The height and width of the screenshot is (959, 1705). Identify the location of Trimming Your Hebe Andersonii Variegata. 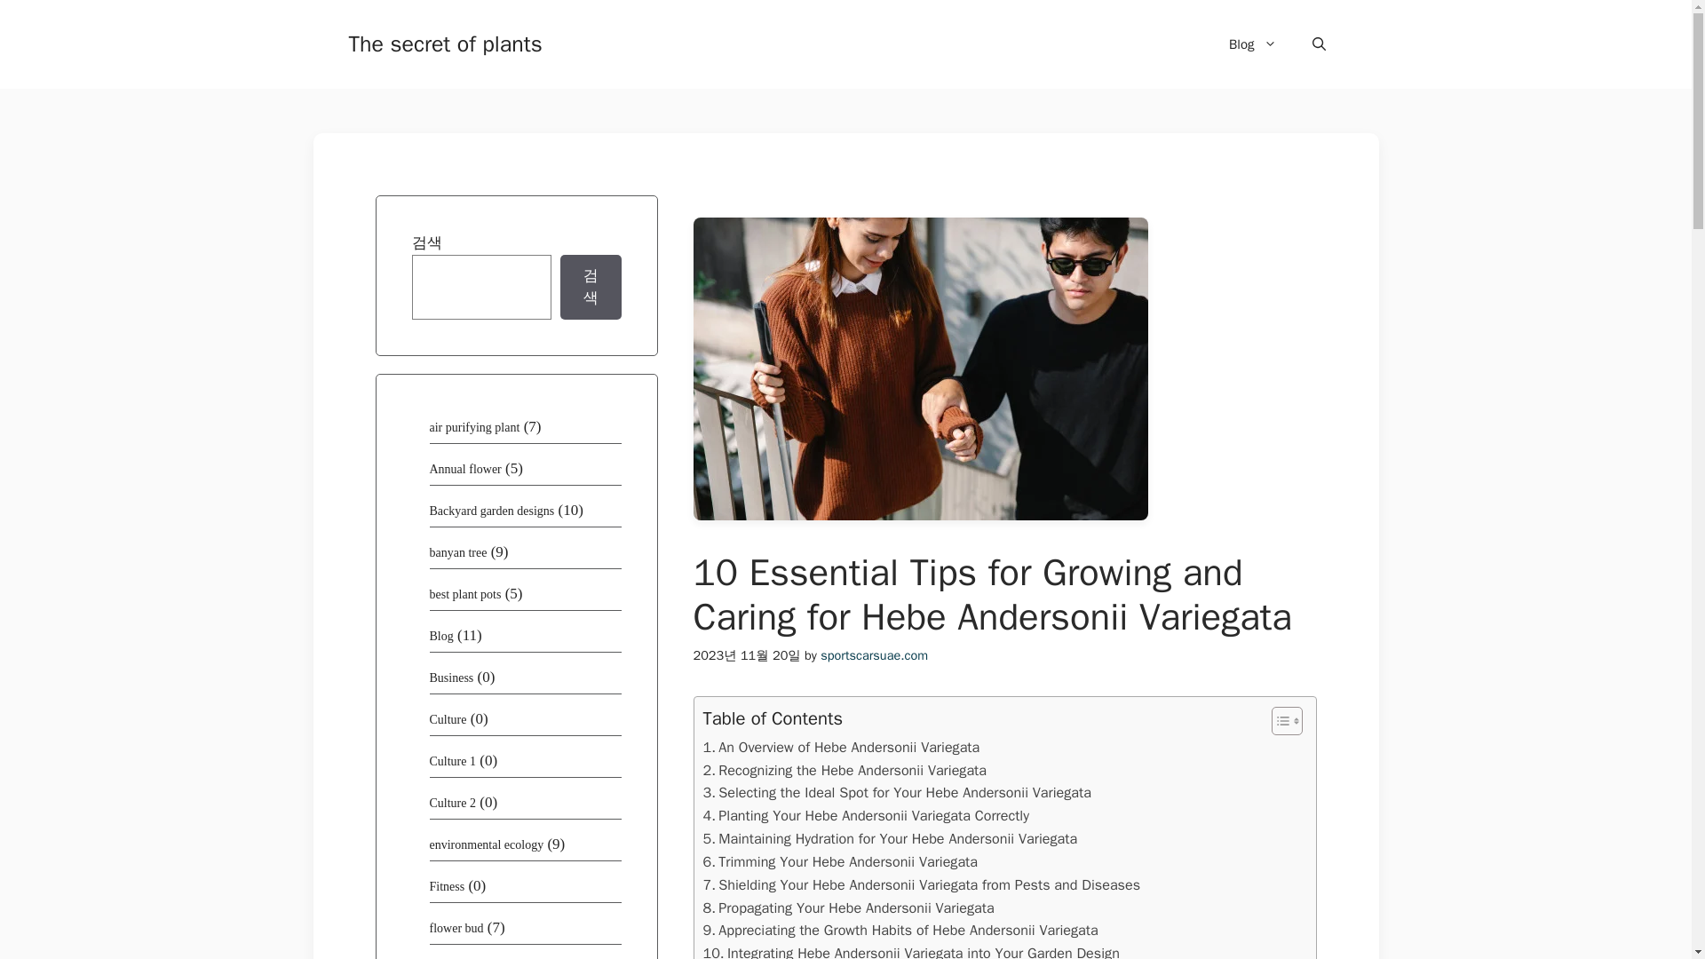
(840, 861).